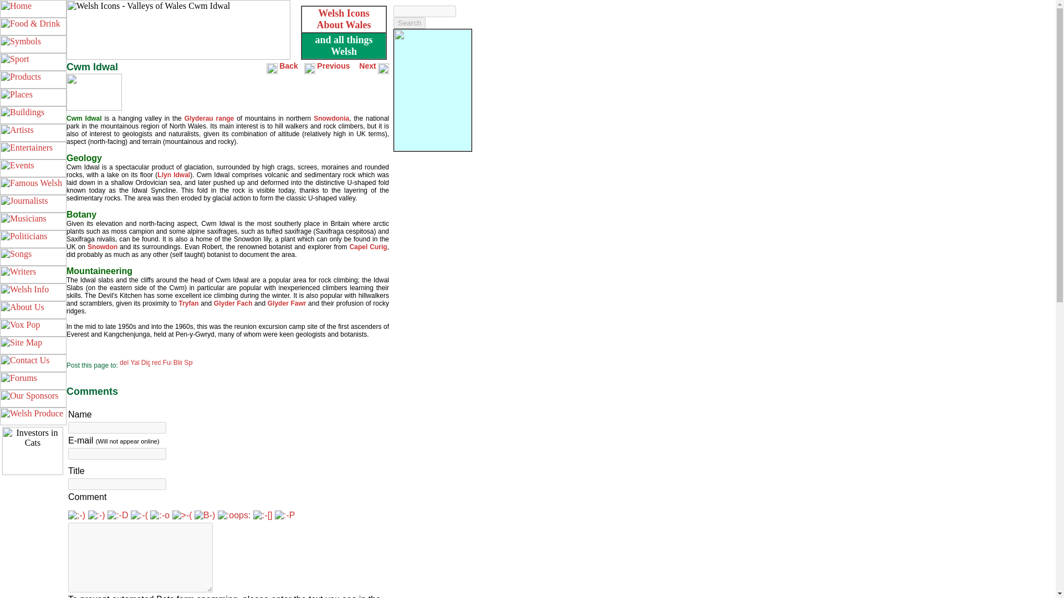  I want to click on Previous, so click(334, 66).